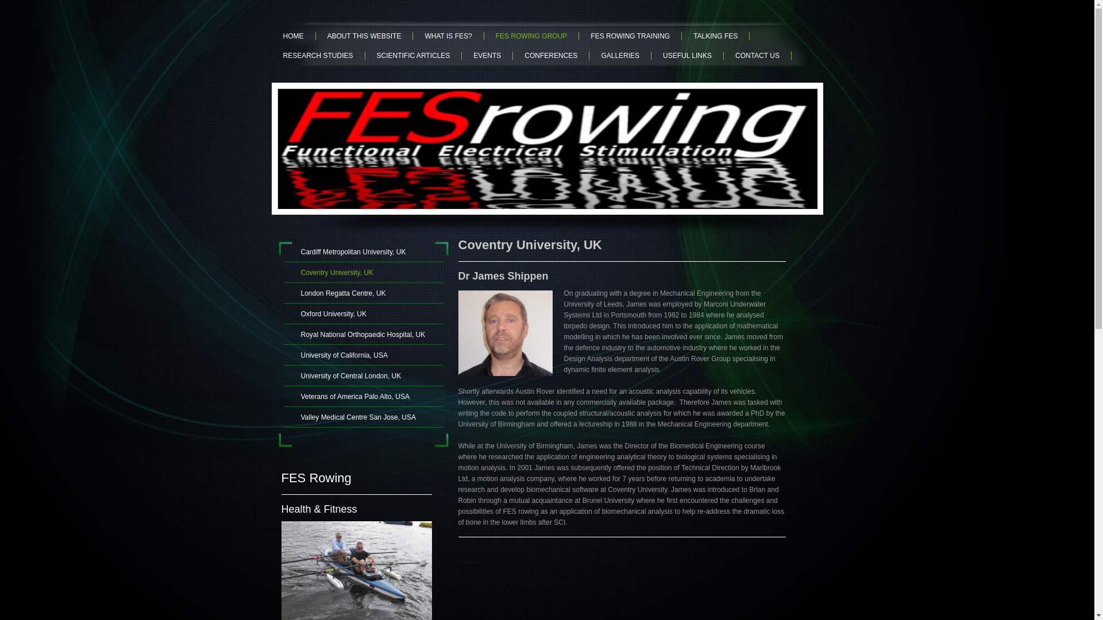 This screenshot has height=620, width=1103. What do you see at coordinates (757, 55) in the screenshot?
I see `CONTACT US` at bounding box center [757, 55].